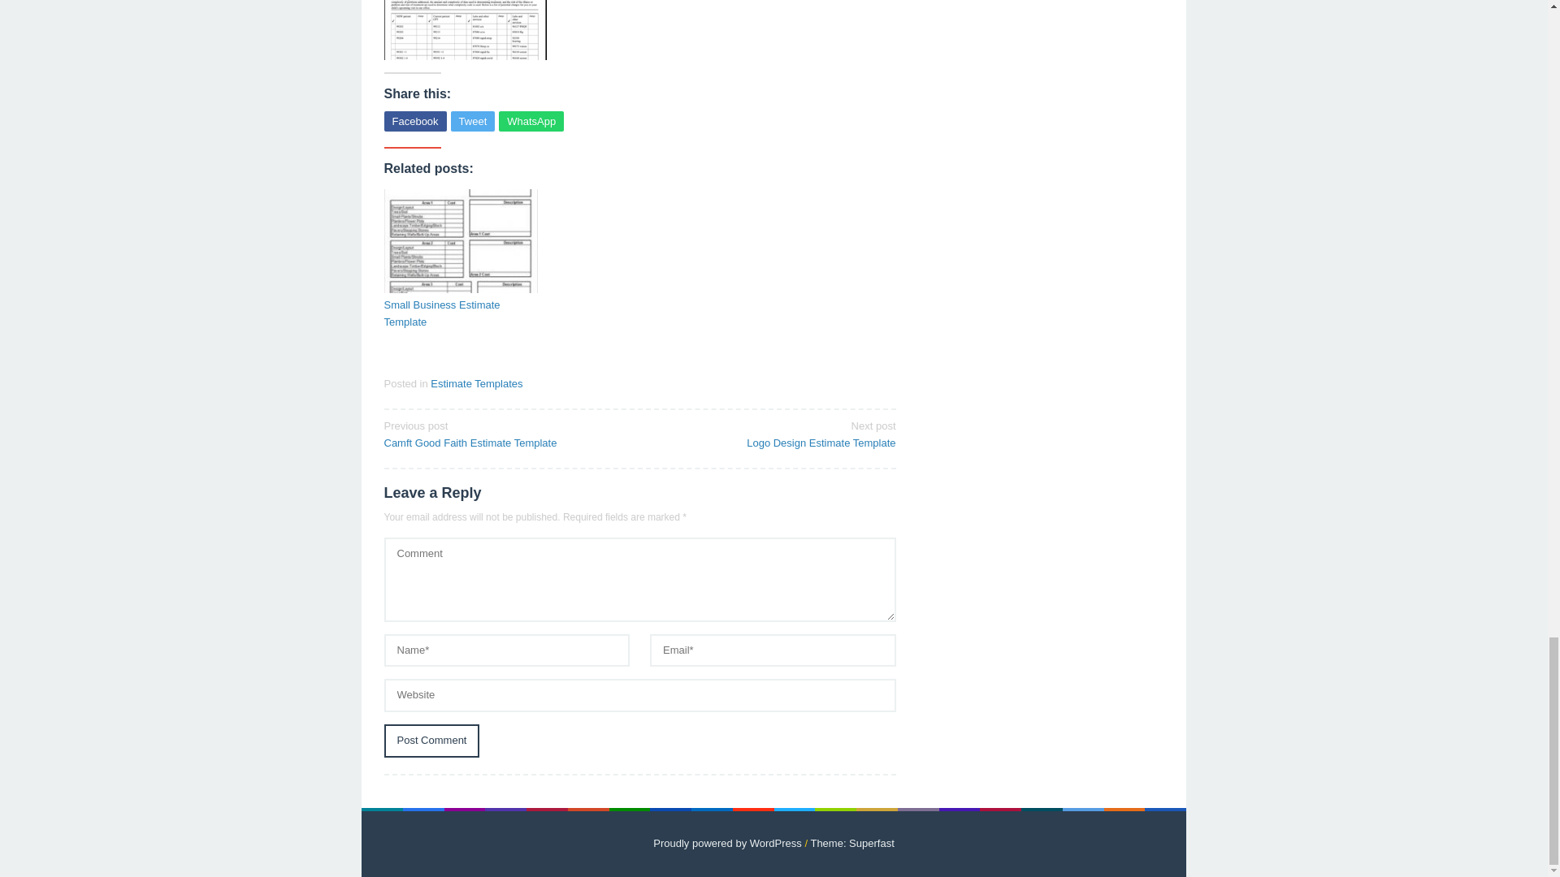  I want to click on Permalink to: Small Business Estimate Template, so click(431, 741).